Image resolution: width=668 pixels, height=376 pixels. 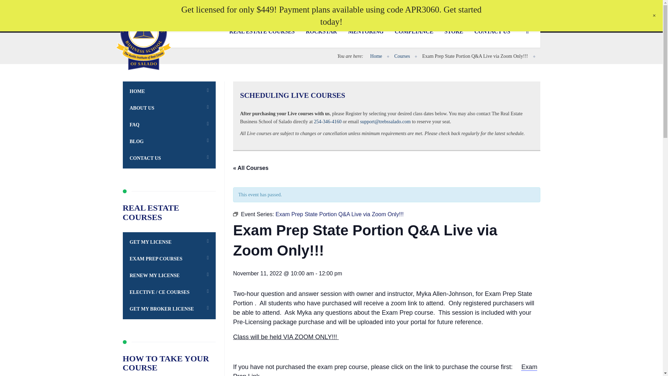 I want to click on ROCKSTAR, so click(x=321, y=32).